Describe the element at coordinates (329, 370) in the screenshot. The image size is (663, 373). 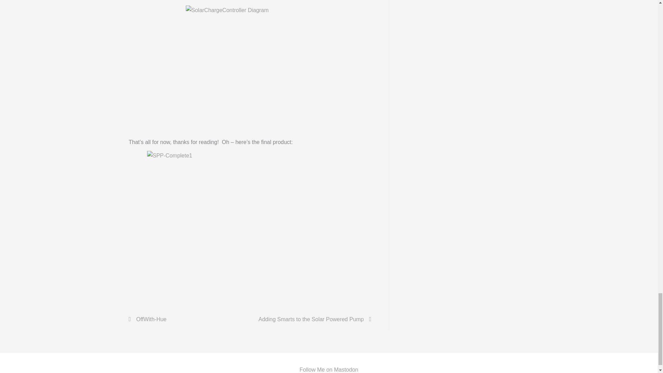
I see `Follow Me on Mastodon` at that location.